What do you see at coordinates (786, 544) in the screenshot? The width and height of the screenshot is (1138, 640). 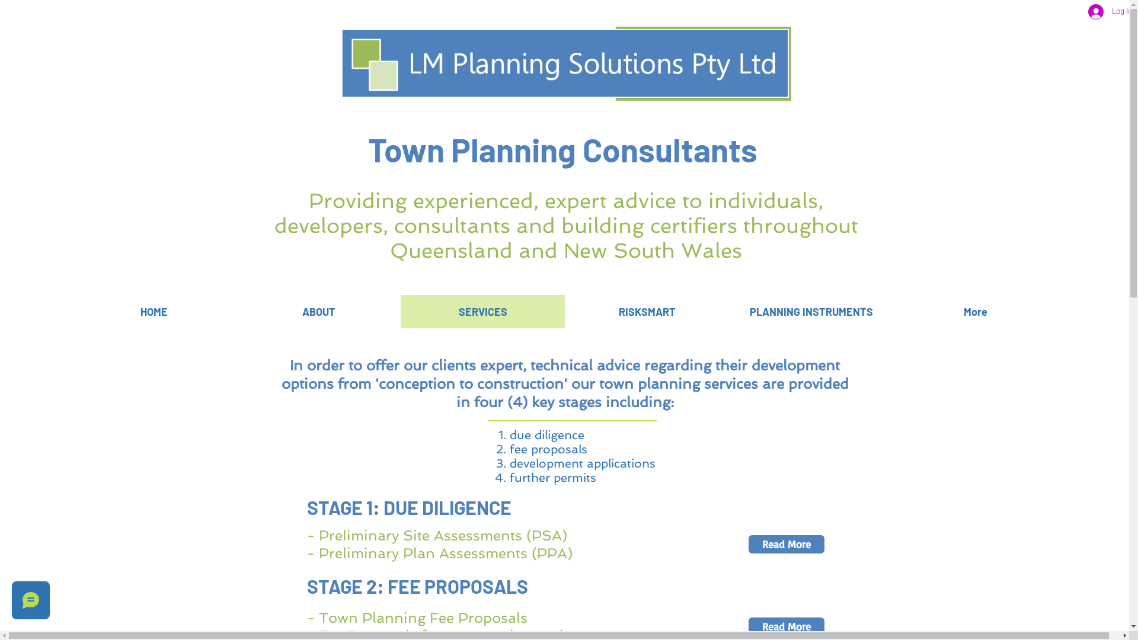 I see `Read More` at bounding box center [786, 544].